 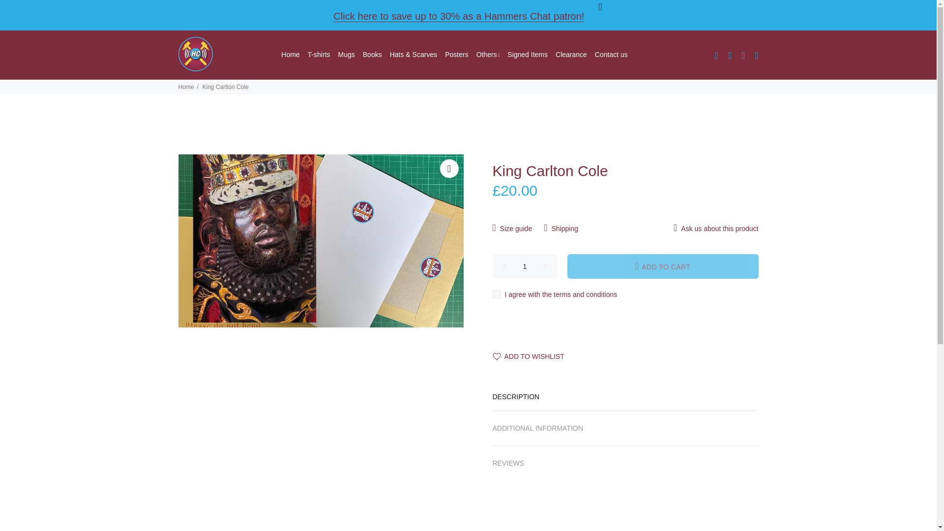 I want to click on Signed Items, so click(x=527, y=55).